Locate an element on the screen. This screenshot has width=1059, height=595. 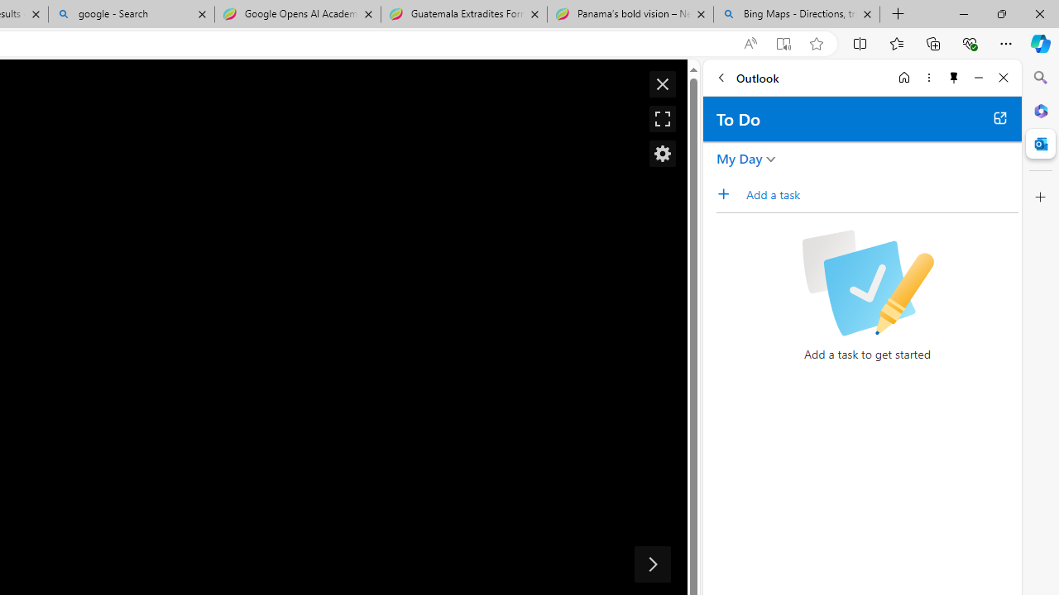
Add a task is located at coordinates (881, 194).